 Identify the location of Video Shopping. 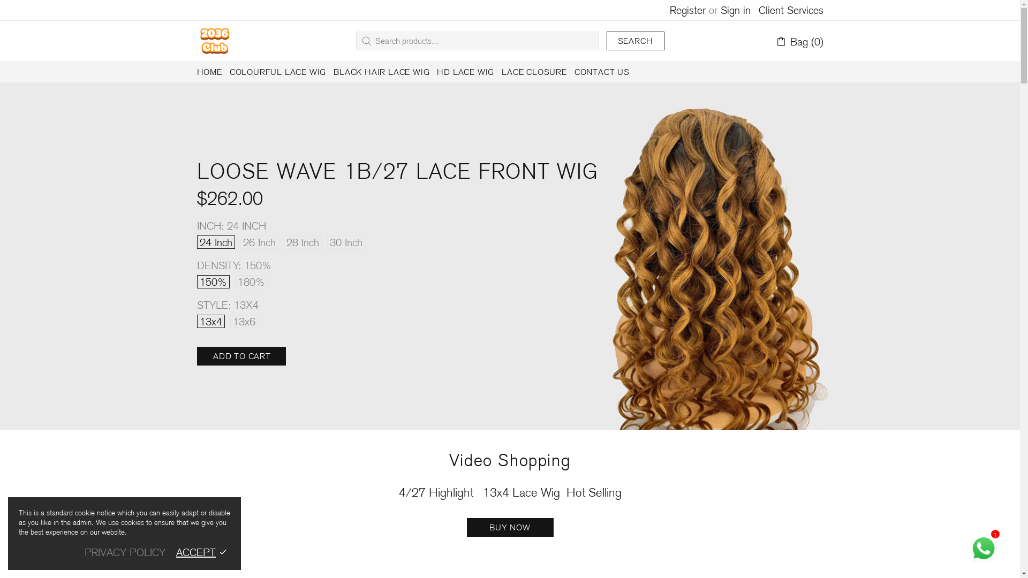
(510, 460).